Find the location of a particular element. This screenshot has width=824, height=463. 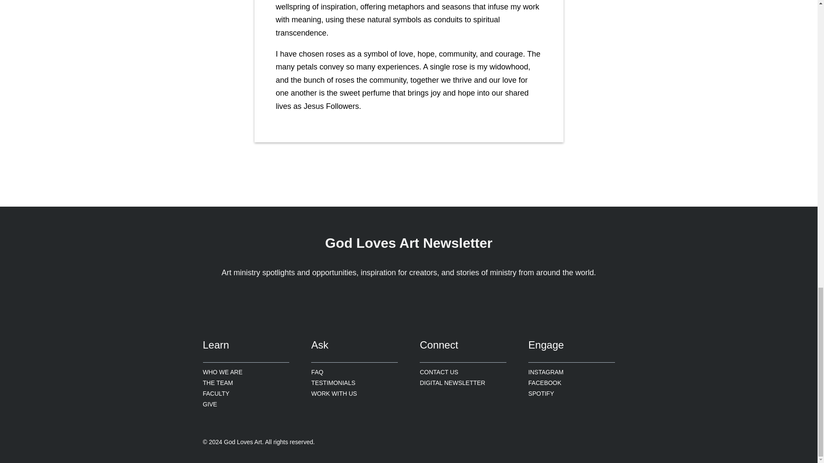

FACEBOOK is located at coordinates (544, 383).